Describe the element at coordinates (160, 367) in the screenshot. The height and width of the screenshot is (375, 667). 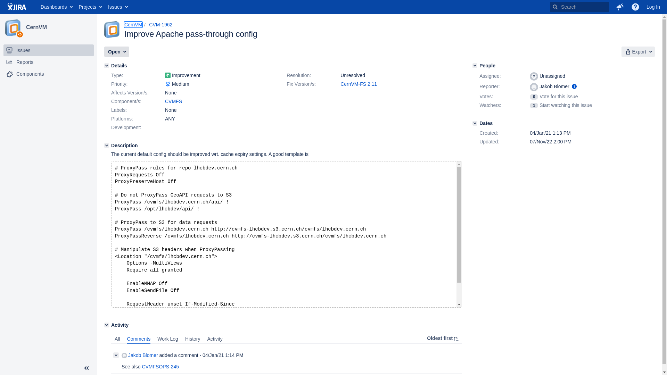
I see `CVMFSOPS-245` at that location.